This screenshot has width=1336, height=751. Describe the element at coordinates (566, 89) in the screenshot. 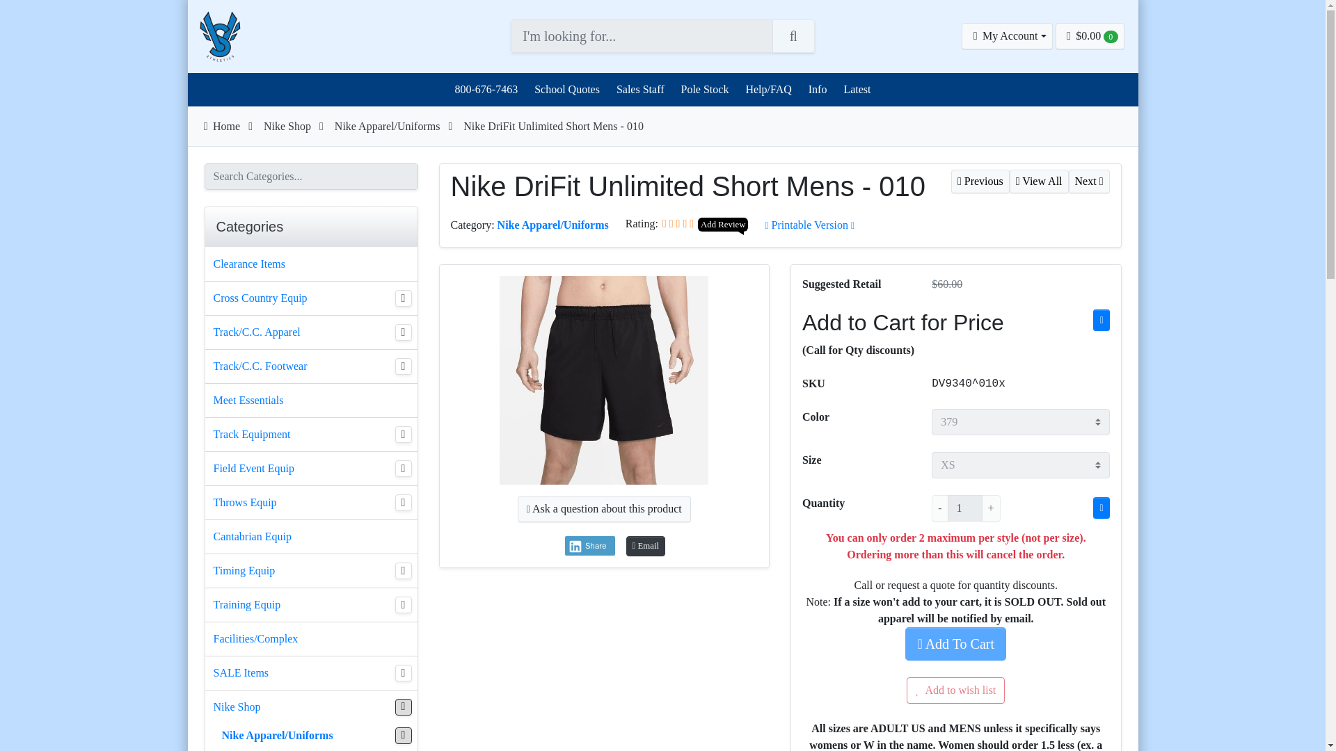

I see `School Quotes` at that location.